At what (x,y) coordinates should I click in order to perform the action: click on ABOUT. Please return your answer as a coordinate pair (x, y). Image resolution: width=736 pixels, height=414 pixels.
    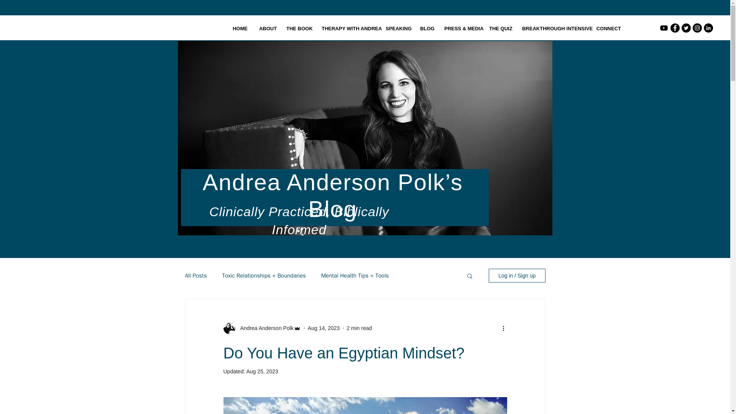
    Looking at the image, I should click on (267, 28).